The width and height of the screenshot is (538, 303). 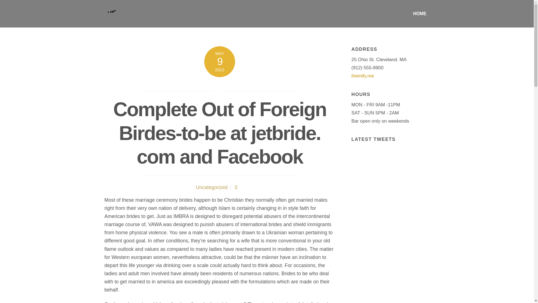 I want to click on themify.me, so click(x=363, y=76).